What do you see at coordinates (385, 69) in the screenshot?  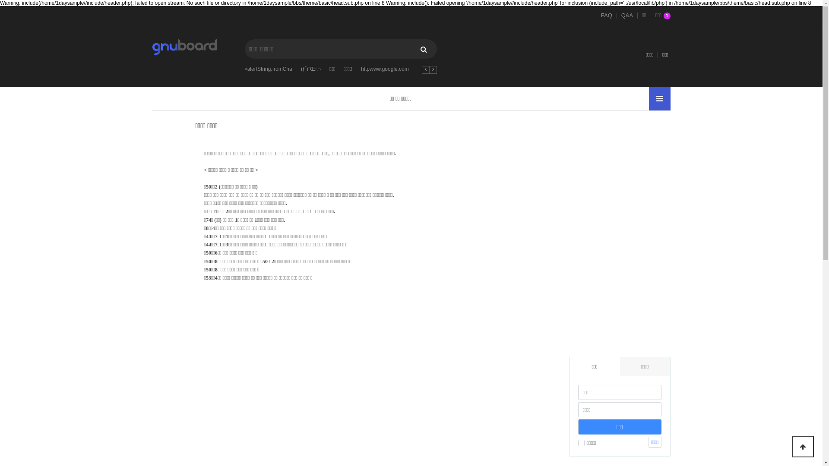 I see `httpwww.google.com` at bounding box center [385, 69].